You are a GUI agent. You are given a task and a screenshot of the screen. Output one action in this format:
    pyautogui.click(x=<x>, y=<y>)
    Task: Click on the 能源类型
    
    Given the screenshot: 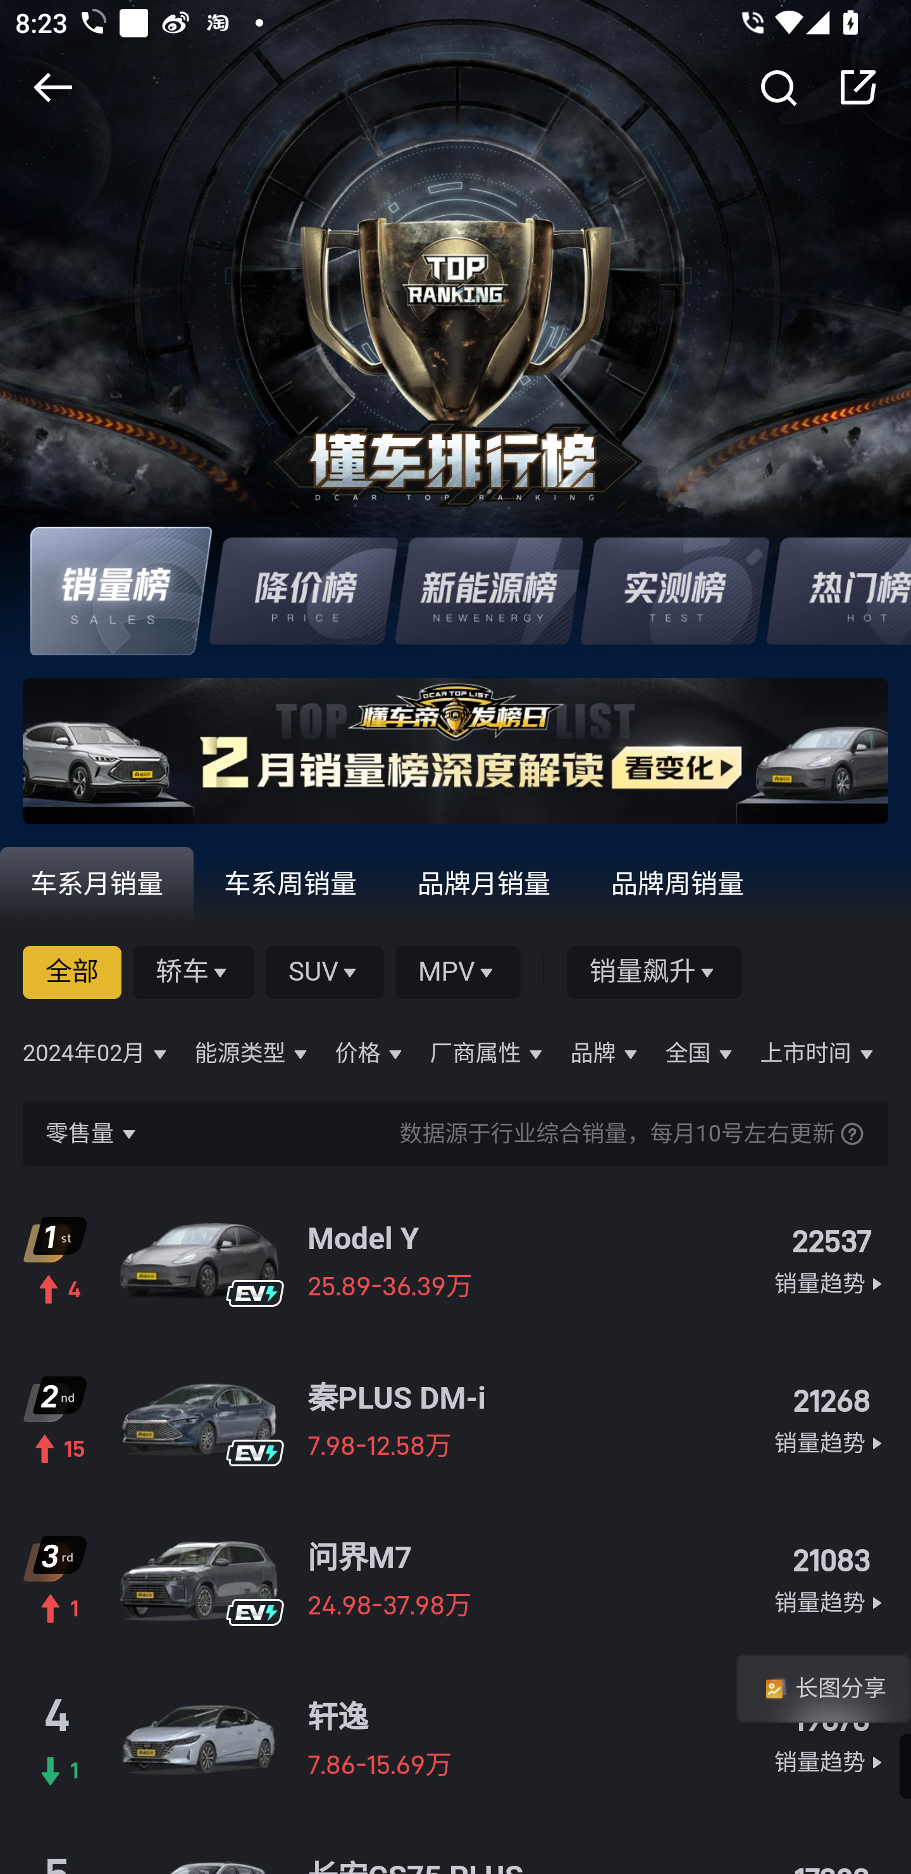 What is the action you would take?
    pyautogui.click(x=253, y=1053)
    